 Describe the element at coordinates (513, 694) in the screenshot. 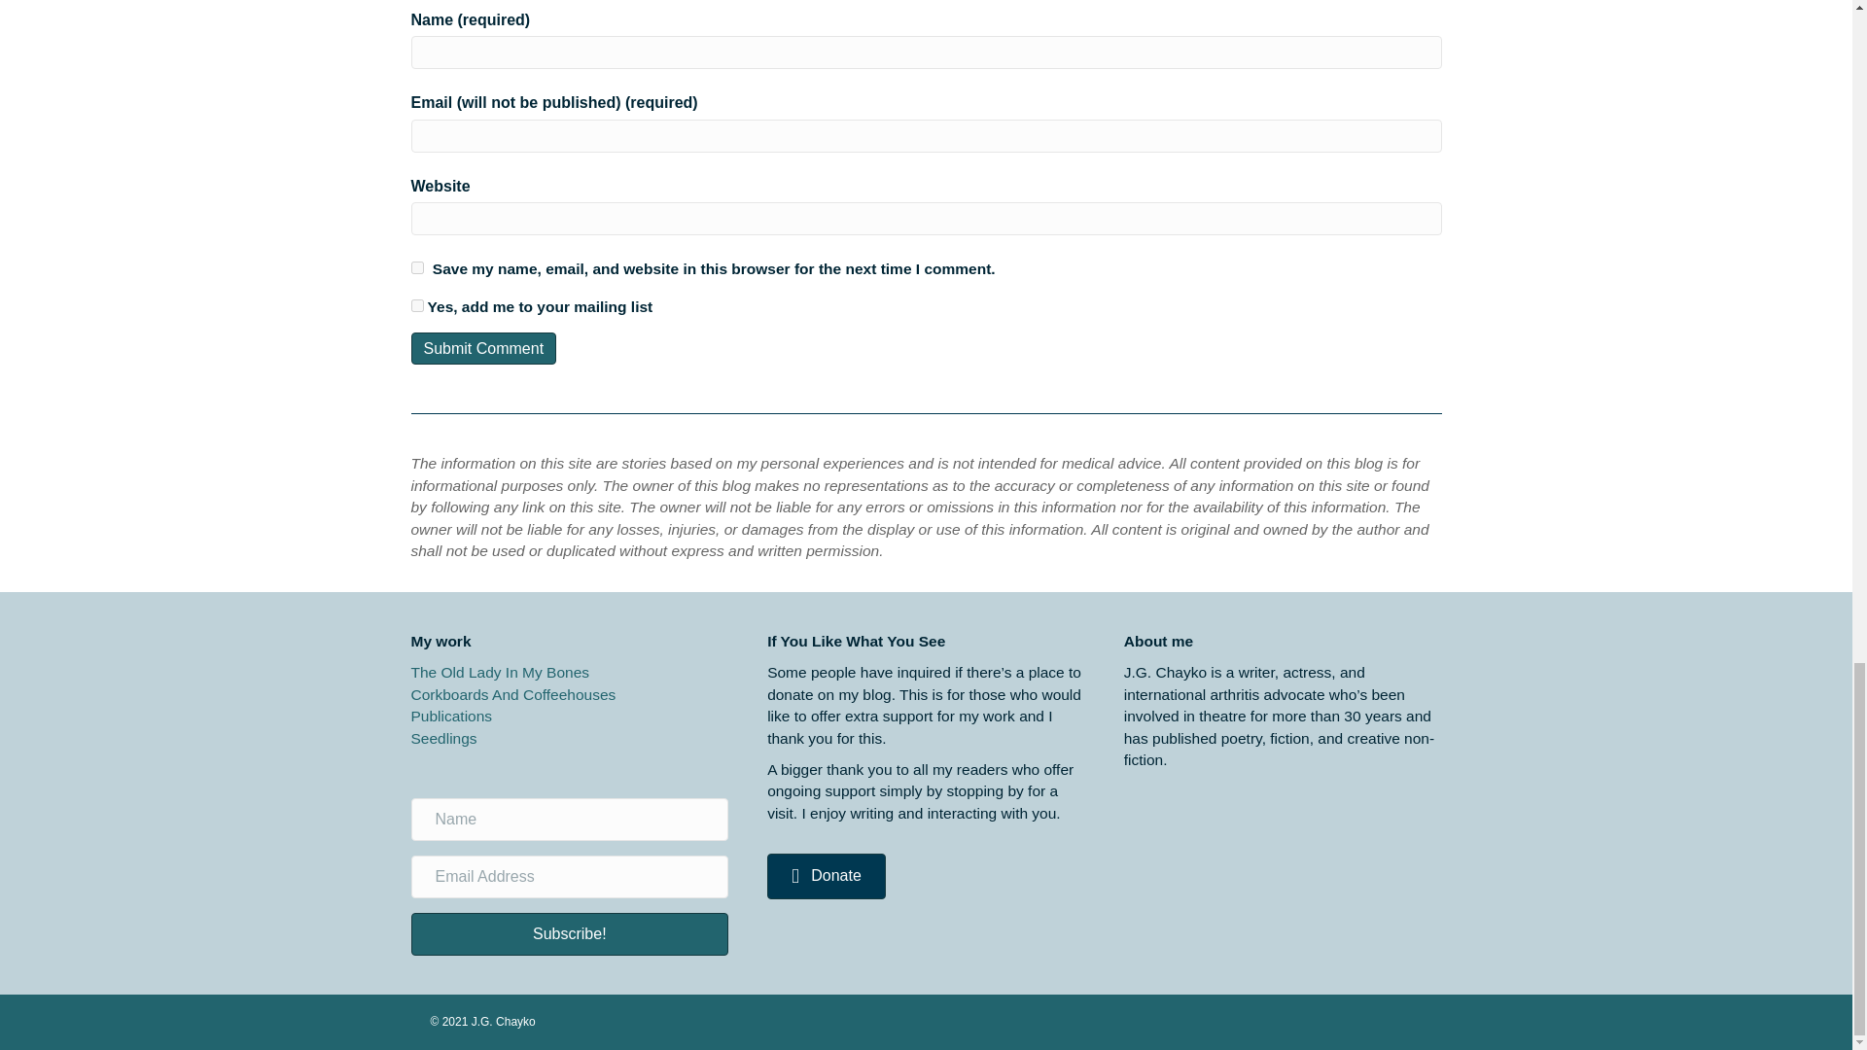

I see `Corkboards And Coffeehouses` at that location.